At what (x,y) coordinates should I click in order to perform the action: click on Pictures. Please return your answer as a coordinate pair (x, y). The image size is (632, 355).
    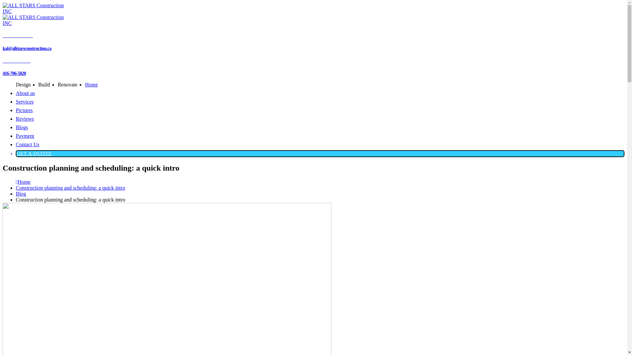
    Looking at the image, I should click on (24, 110).